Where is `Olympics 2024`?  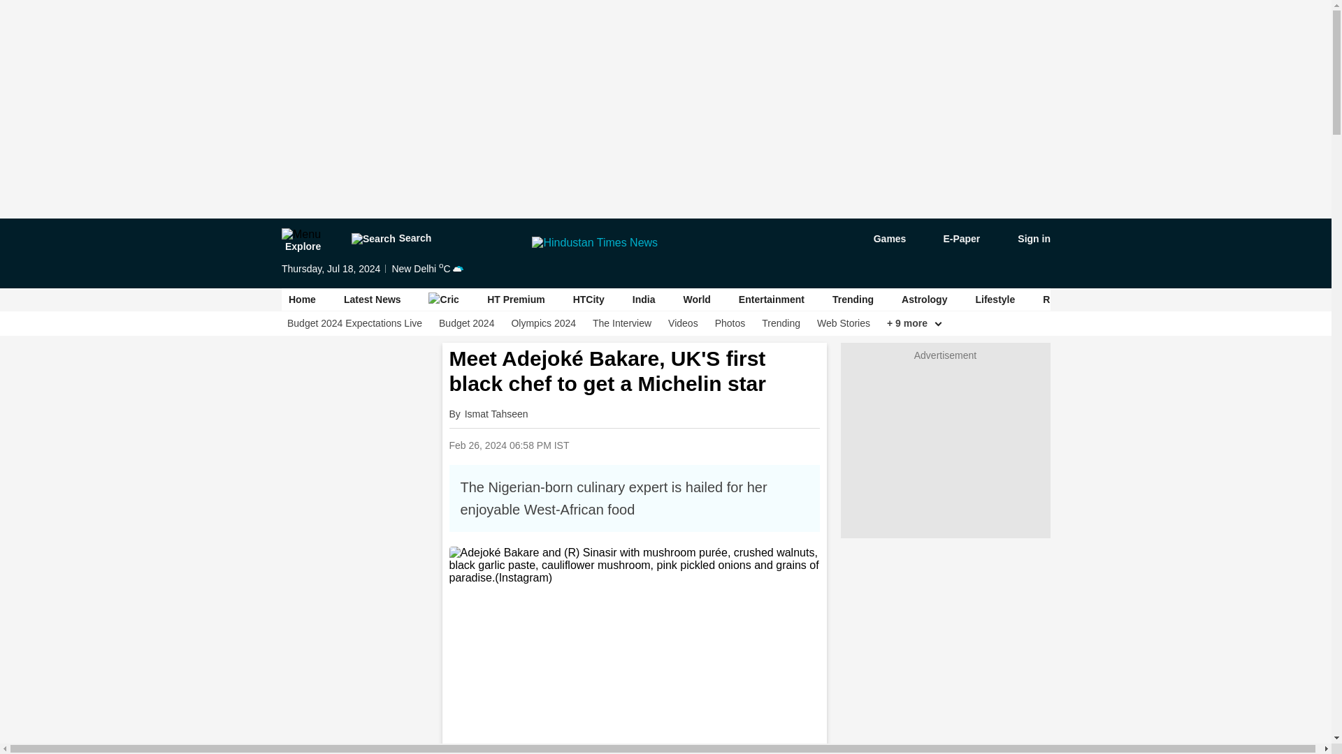
Olympics 2024 is located at coordinates (543, 323).